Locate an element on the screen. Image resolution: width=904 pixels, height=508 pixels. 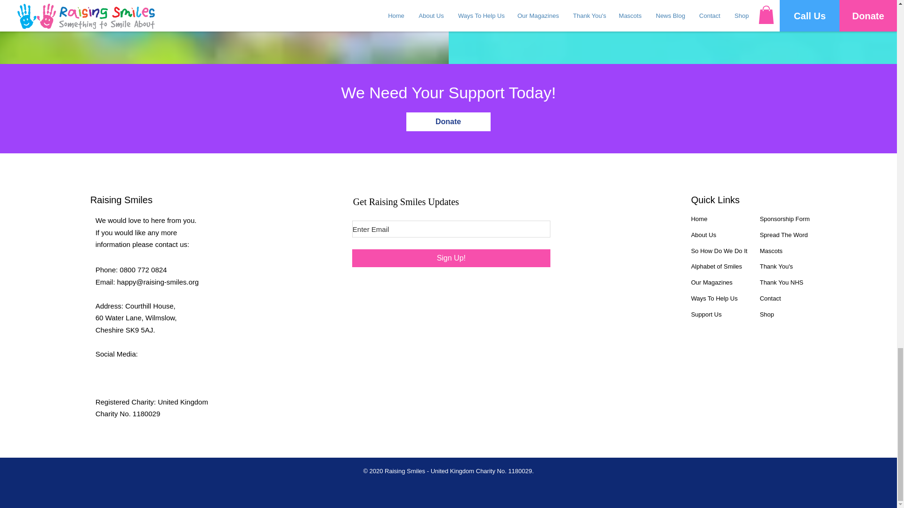
Ways To Help Us is located at coordinates (714, 298).